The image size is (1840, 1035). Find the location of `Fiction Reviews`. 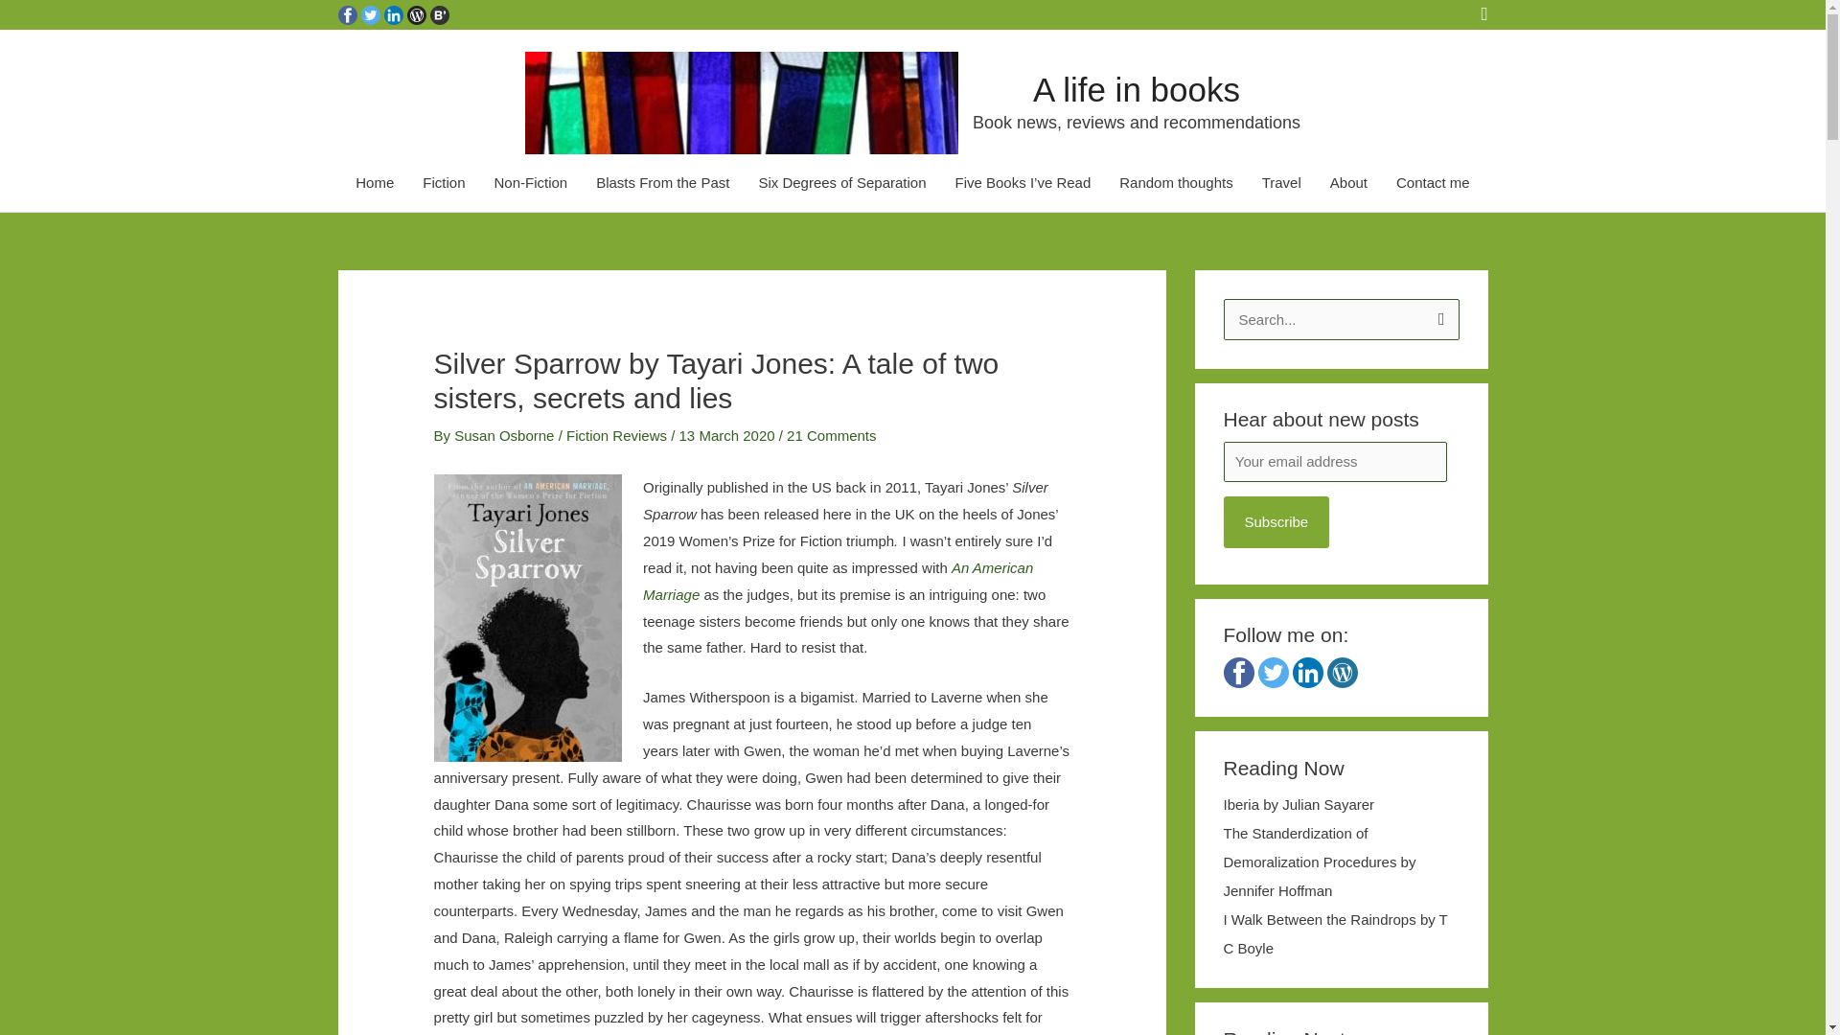

Fiction Reviews is located at coordinates (616, 435).